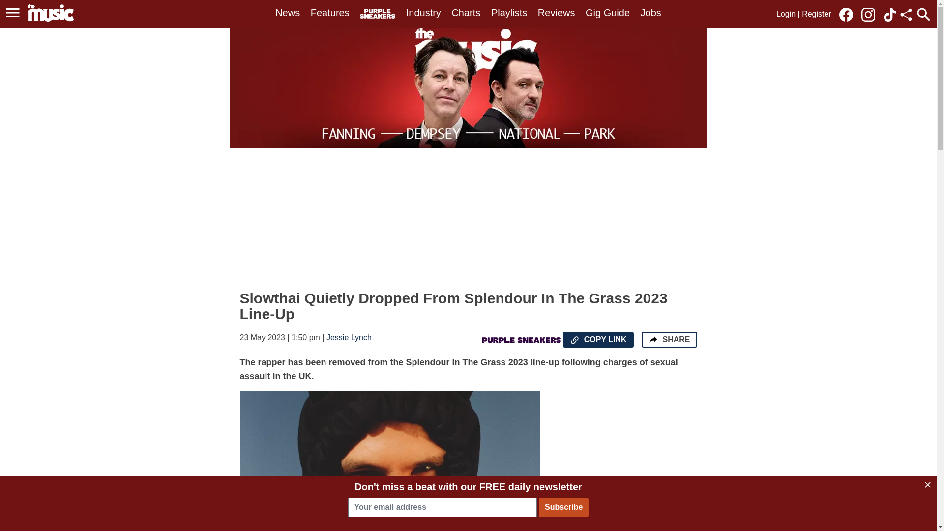 The height and width of the screenshot is (531, 944). What do you see at coordinates (868, 15) in the screenshot?
I see `Link to our Instagram` at bounding box center [868, 15].